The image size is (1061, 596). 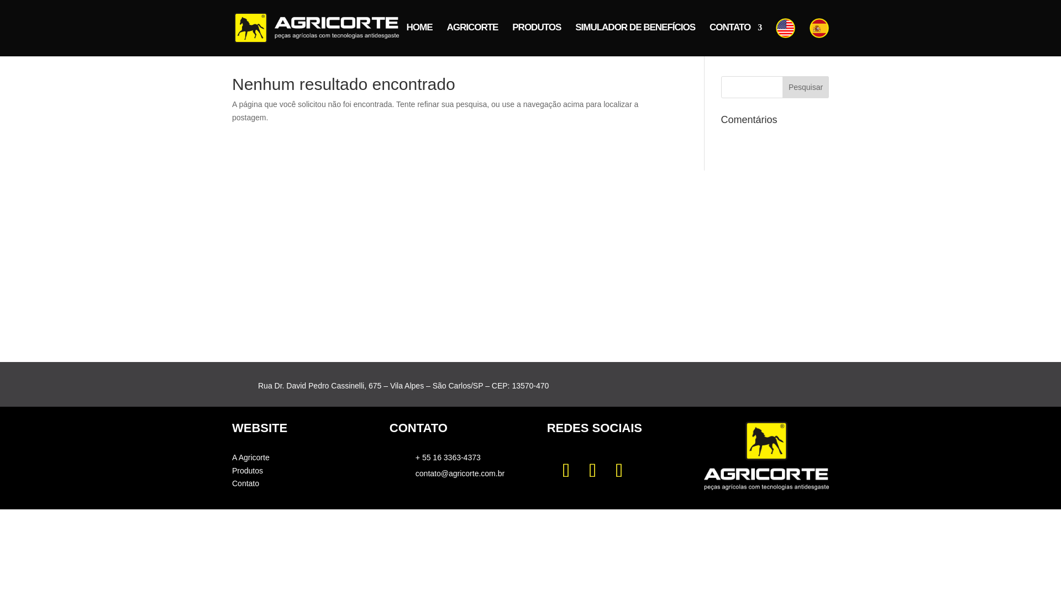 What do you see at coordinates (419, 36) in the screenshot?
I see `HOME` at bounding box center [419, 36].